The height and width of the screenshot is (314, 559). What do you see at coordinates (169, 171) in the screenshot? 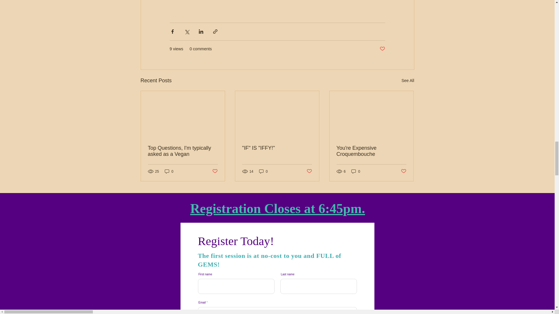
I see `0` at bounding box center [169, 171].